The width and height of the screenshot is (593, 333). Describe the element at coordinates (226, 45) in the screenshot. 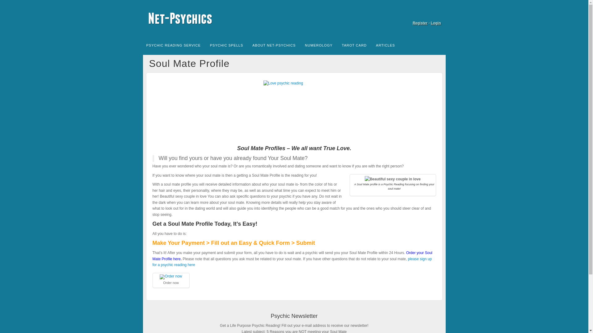

I see `PSYCHIC SPELLS` at that location.